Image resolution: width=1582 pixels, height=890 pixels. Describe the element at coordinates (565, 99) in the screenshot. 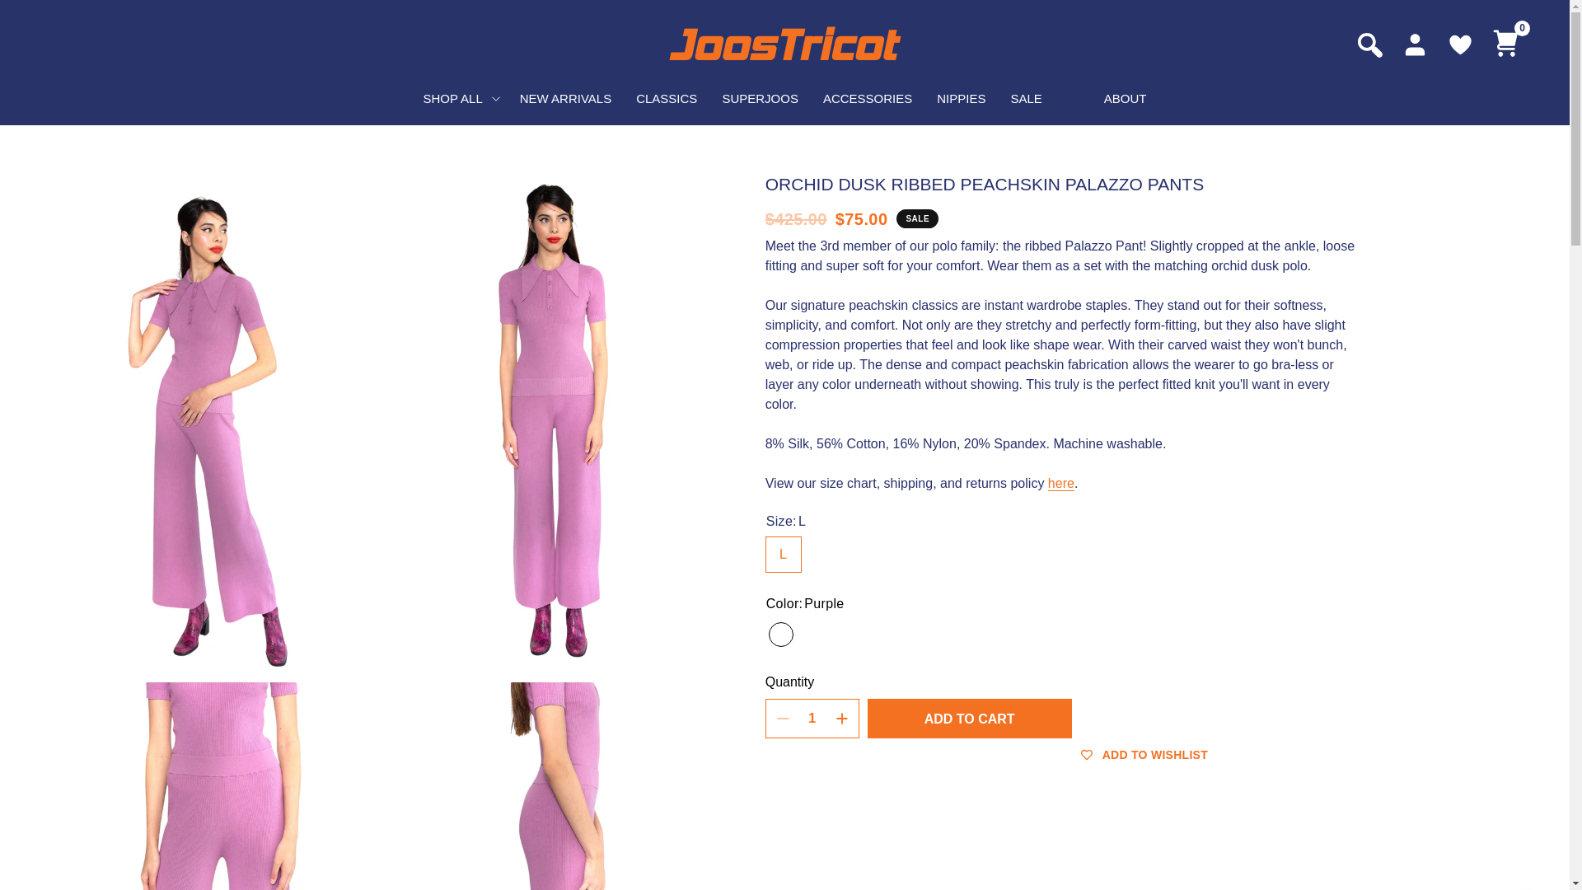

I see `NEW ARRIVALS` at that location.